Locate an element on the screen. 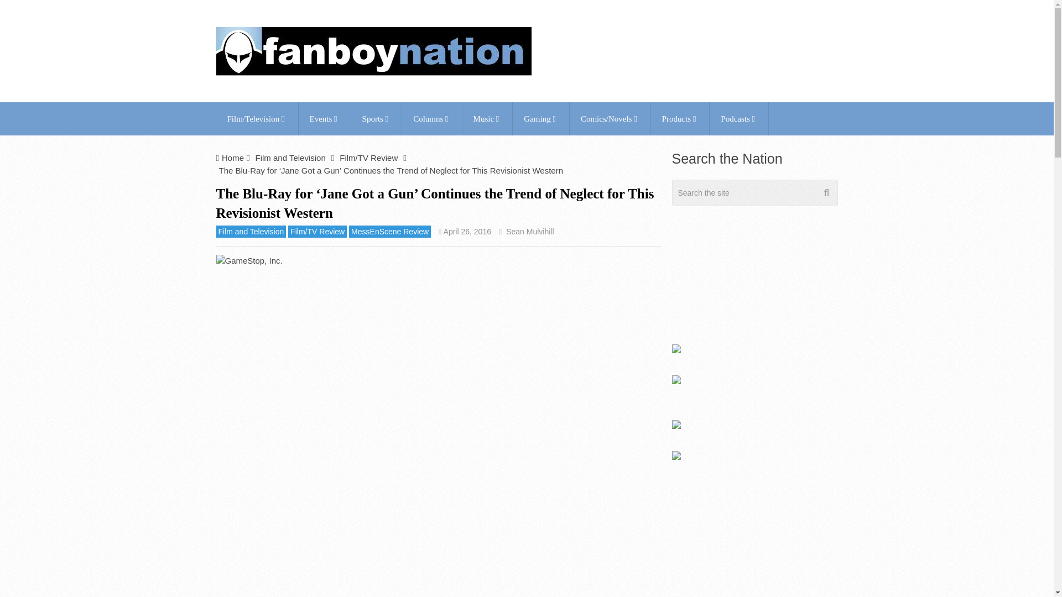 The image size is (1062, 597). Sean Mulvihill is located at coordinates (529, 231).